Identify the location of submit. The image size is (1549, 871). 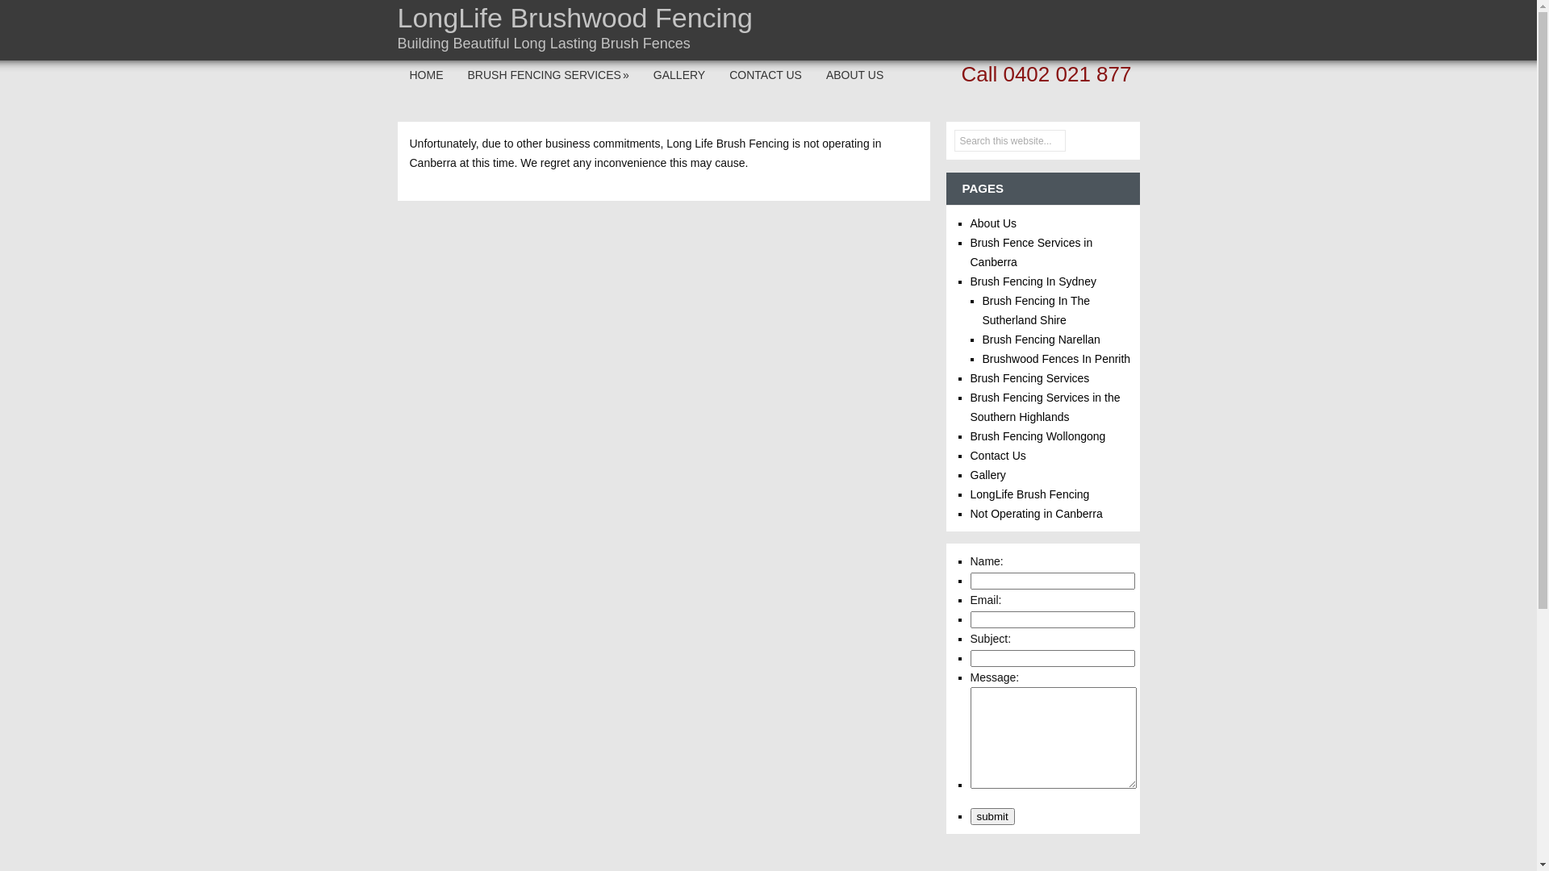
(992, 816).